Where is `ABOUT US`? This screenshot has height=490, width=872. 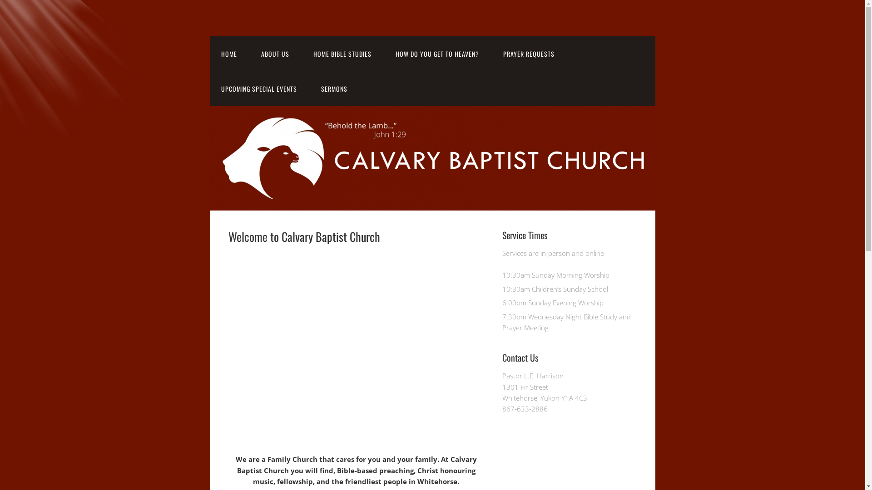 ABOUT US is located at coordinates (275, 54).